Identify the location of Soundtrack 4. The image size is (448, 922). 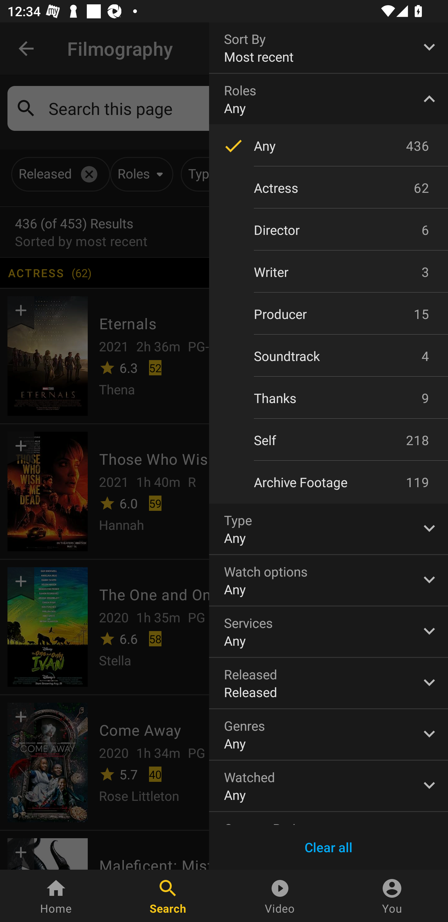
(329, 356).